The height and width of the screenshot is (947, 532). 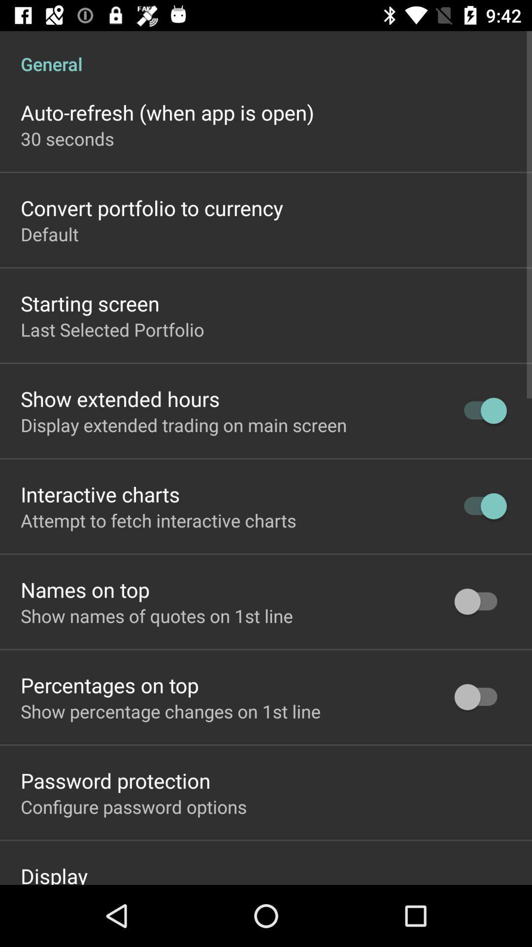 I want to click on scroll until the last selected portfolio, so click(x=112, y=329).